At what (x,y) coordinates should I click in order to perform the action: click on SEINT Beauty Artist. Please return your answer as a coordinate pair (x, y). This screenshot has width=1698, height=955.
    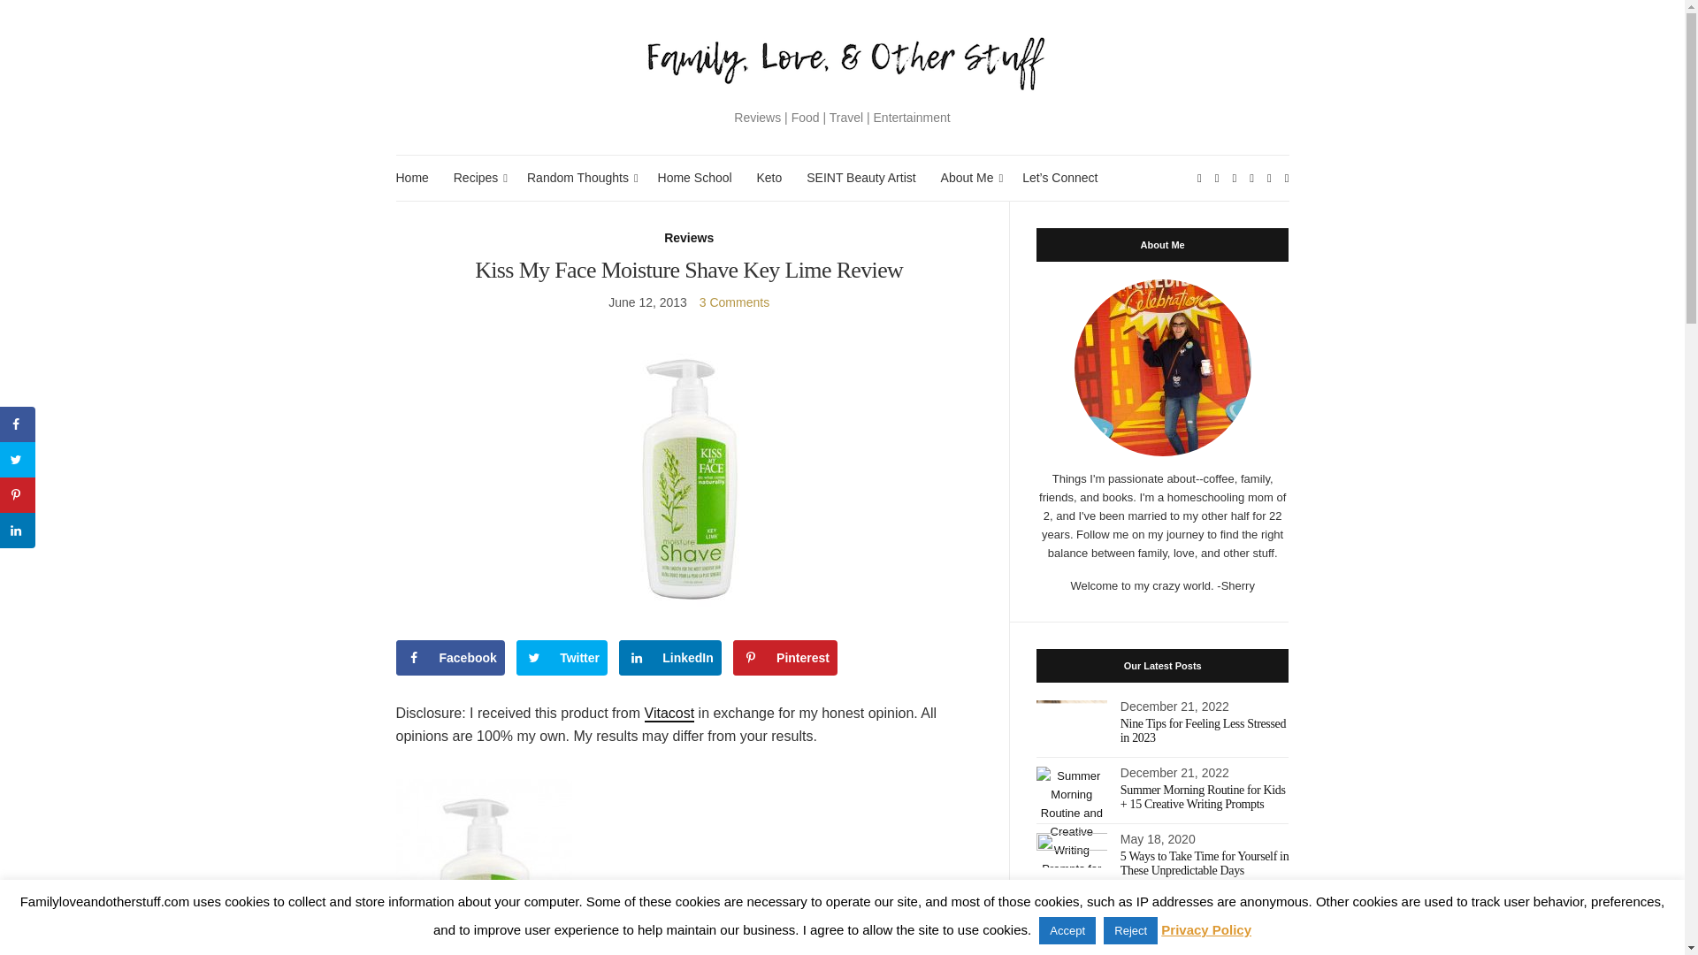
    Looking at the image, I should click on (860, 178).